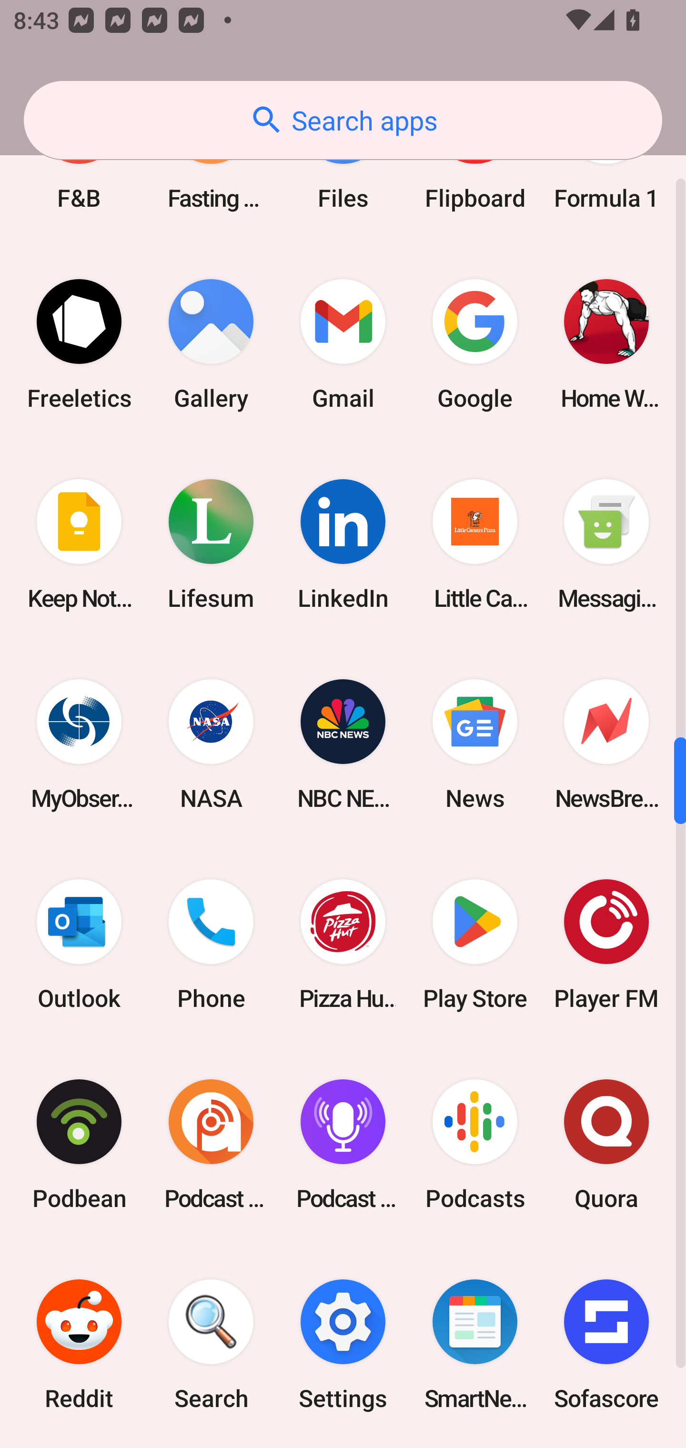 This screenshot has height=1448, width=686. What do you see at coordinates (211, 944) in the screenshot?
I see `Phone` at bounding box center [211, 944].